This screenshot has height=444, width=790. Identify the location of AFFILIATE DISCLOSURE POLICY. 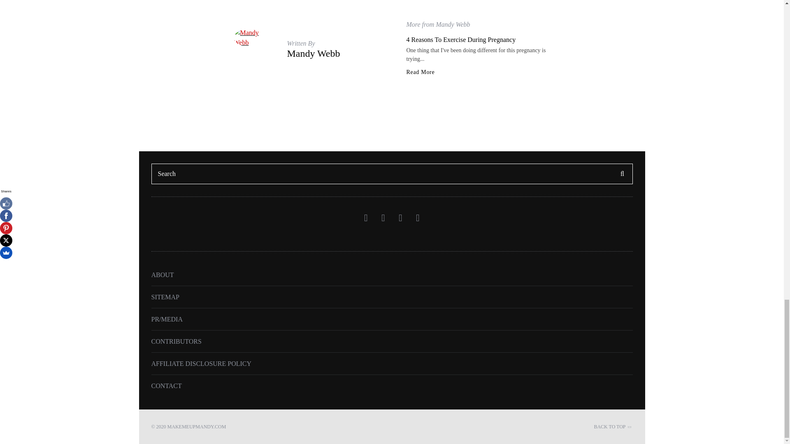
(202, 363).